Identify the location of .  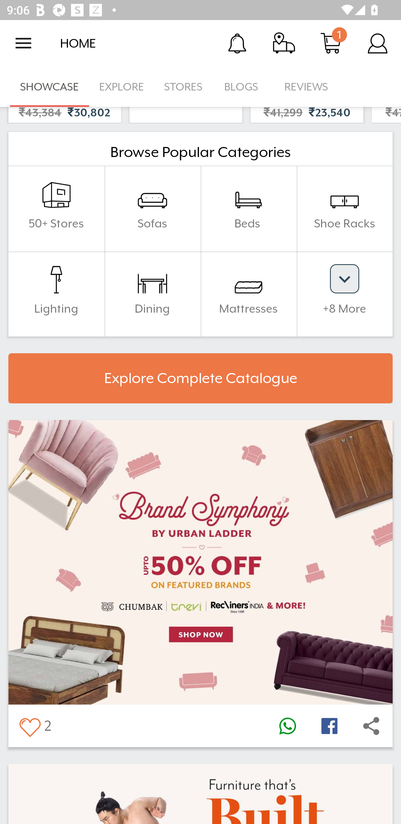
(329, 726).